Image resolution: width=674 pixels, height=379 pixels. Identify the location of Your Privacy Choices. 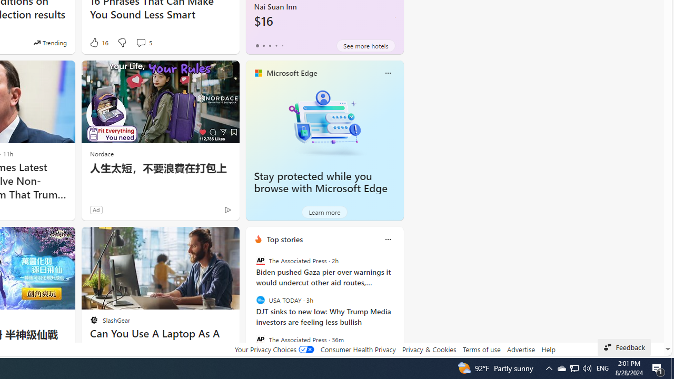
(274, 349).